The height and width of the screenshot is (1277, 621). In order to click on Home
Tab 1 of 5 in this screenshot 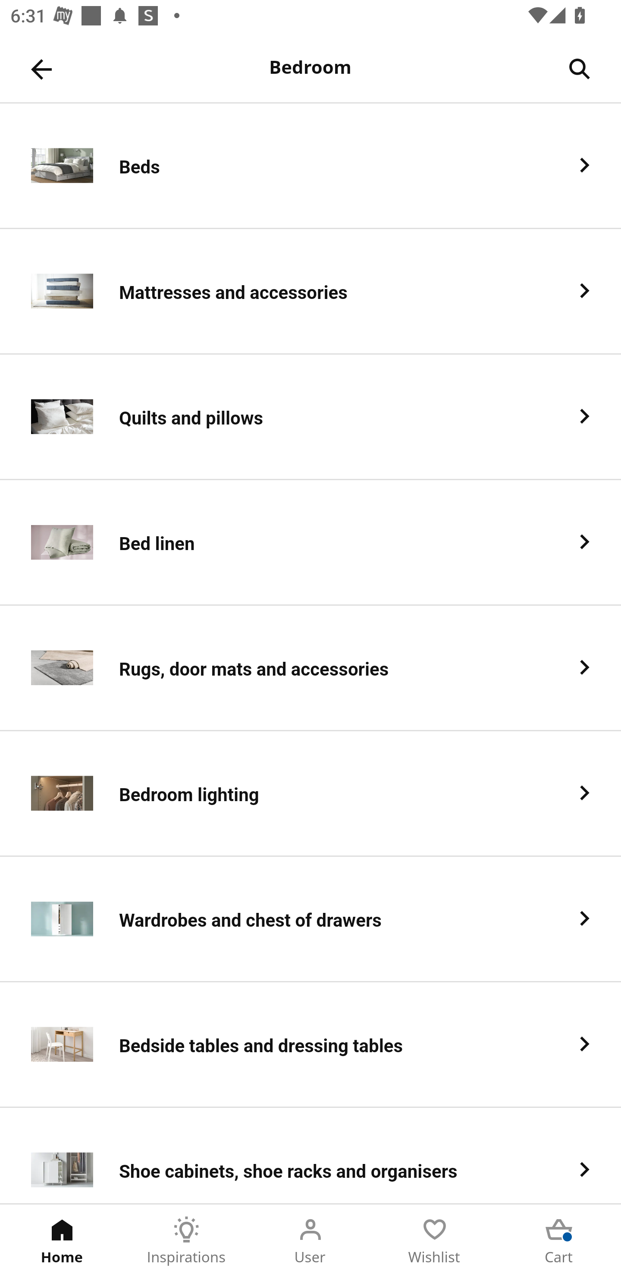, I will do `click(62, 1241)`.